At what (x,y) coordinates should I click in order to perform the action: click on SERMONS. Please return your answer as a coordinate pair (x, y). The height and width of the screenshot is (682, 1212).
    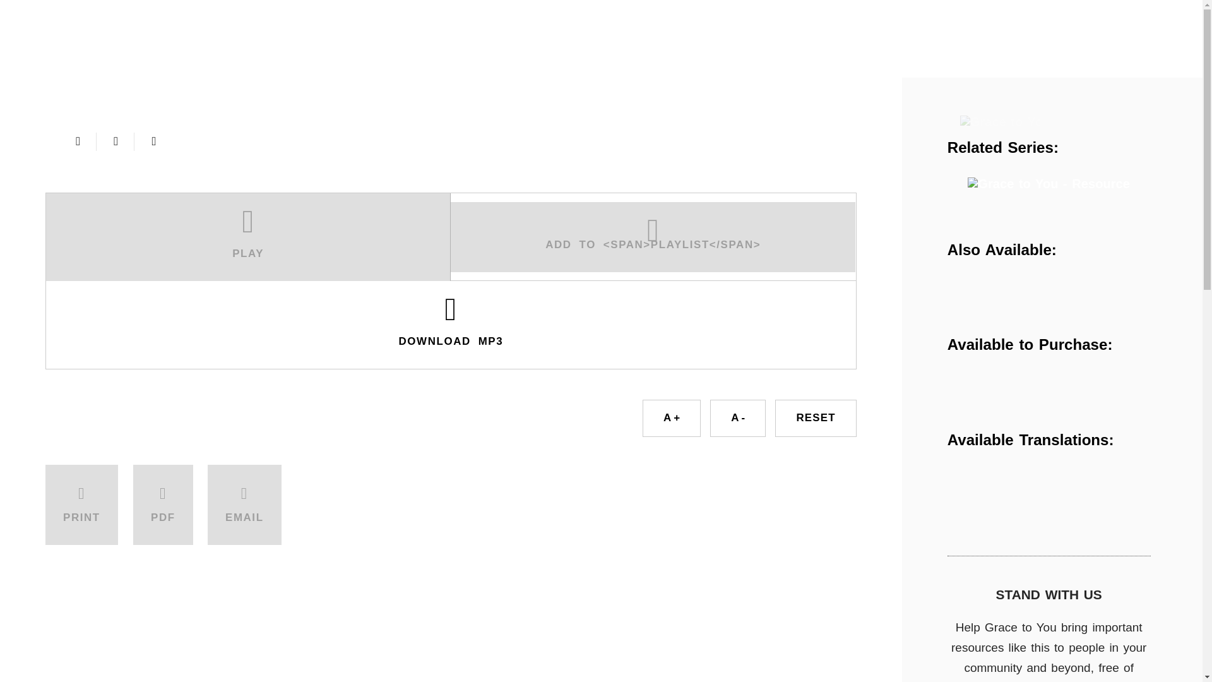
    Looking at the image, I should click on (673, 63).